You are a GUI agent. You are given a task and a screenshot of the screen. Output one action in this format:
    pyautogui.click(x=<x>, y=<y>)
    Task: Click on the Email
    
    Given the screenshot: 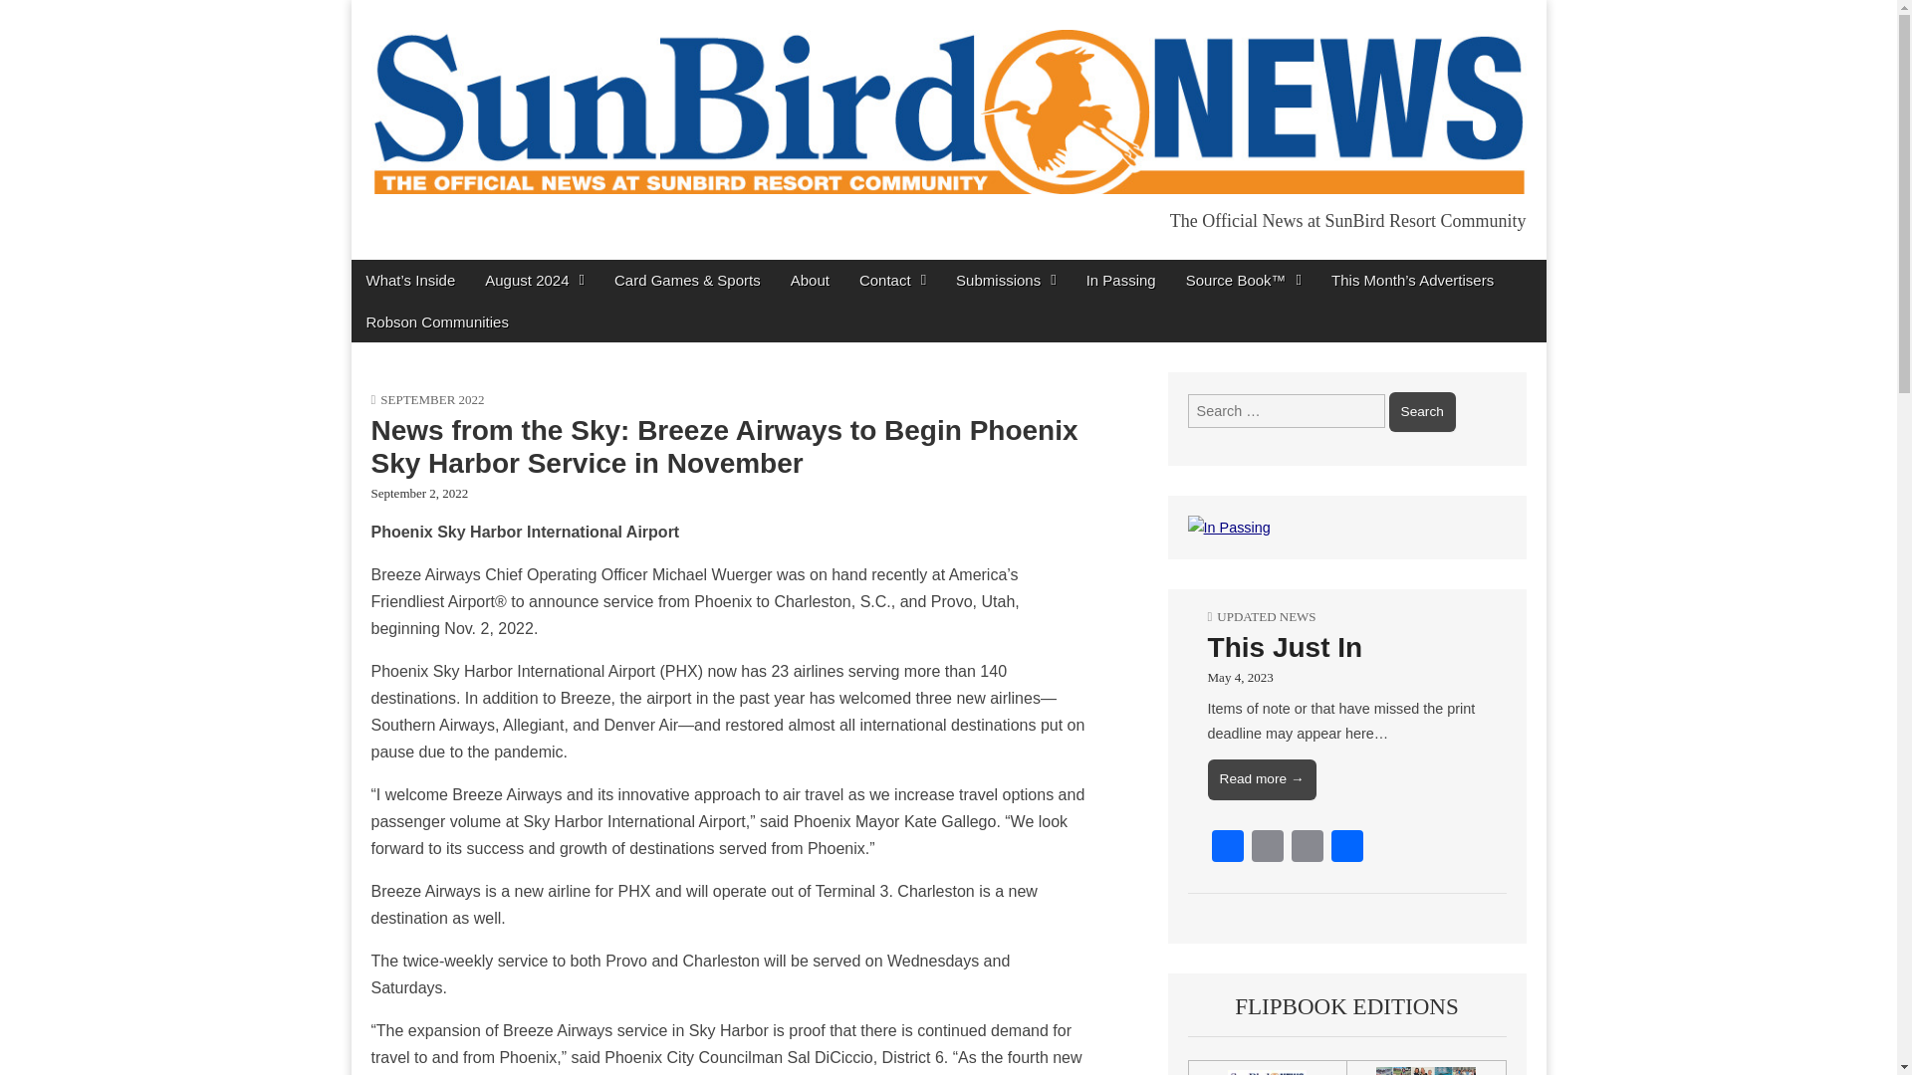 What is the action you would take?
    pyautogui.click(x=1267, y=848)
    